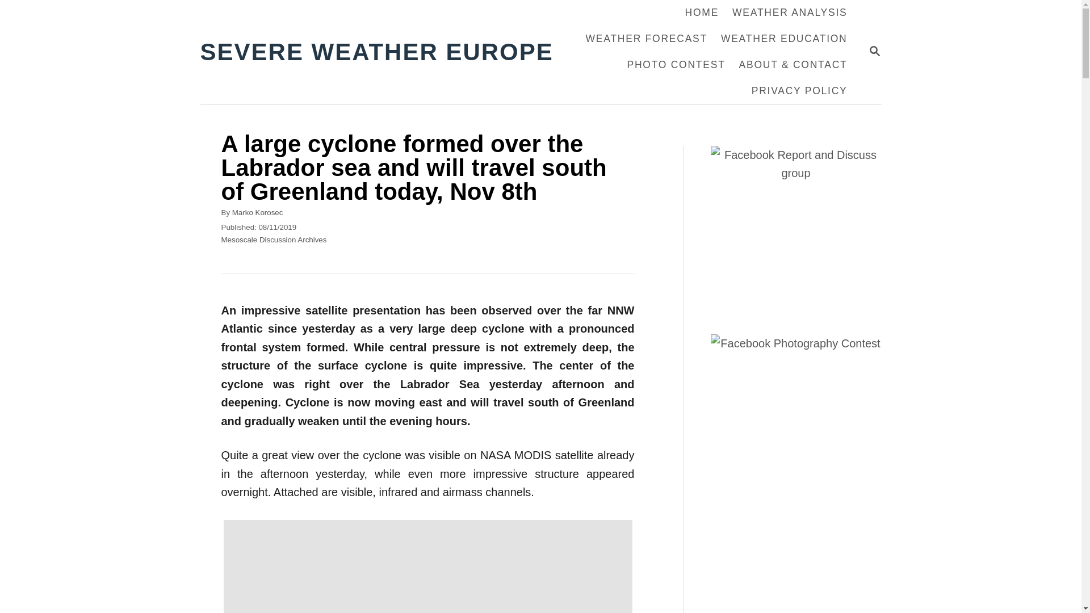 This screenshot has width=1090, height=613. I want to click on PHOTO CONTEST, so click(646, 39).